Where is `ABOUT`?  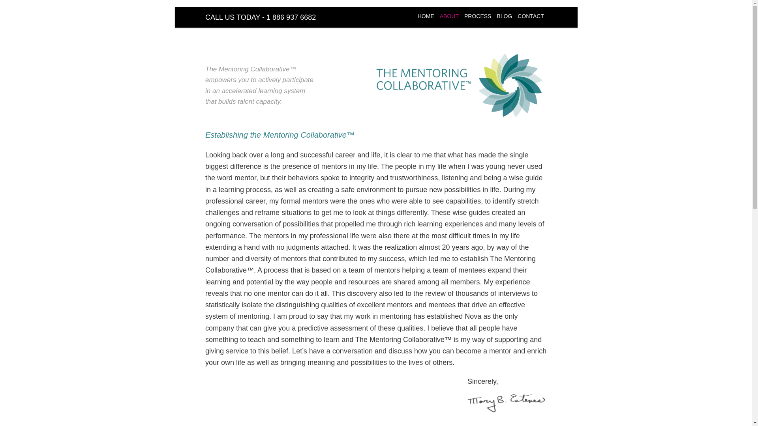
ABOUT is located at coordinates (449, 16).